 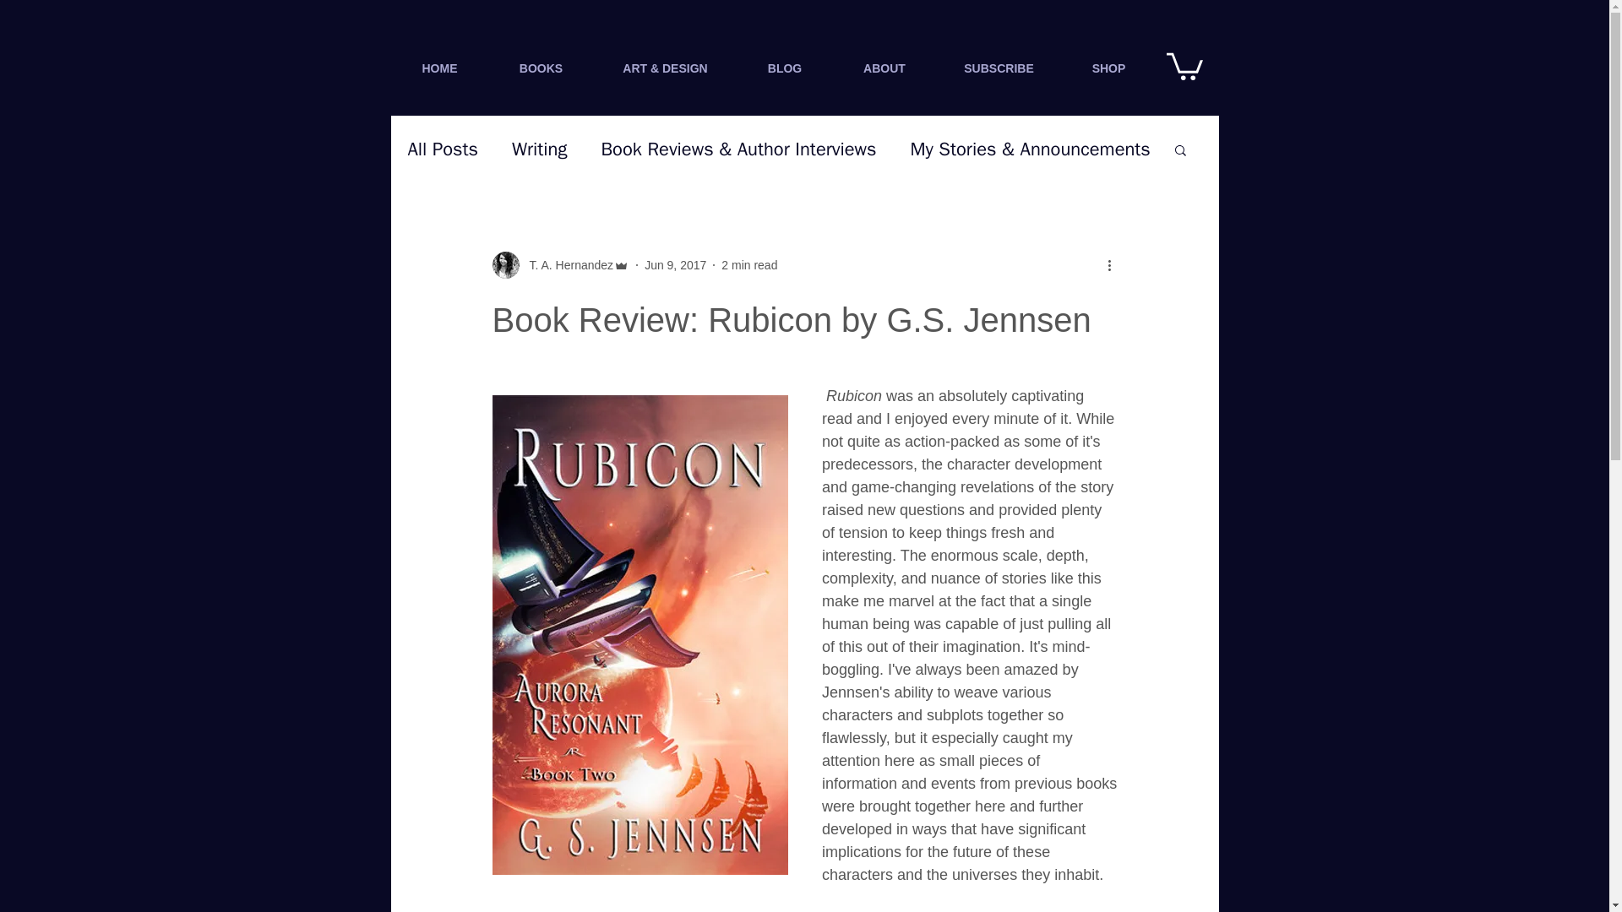 What do you see at coordinates (784, 68) in the screenshot?
I see `BLOG` at bounding box center [784, 68].